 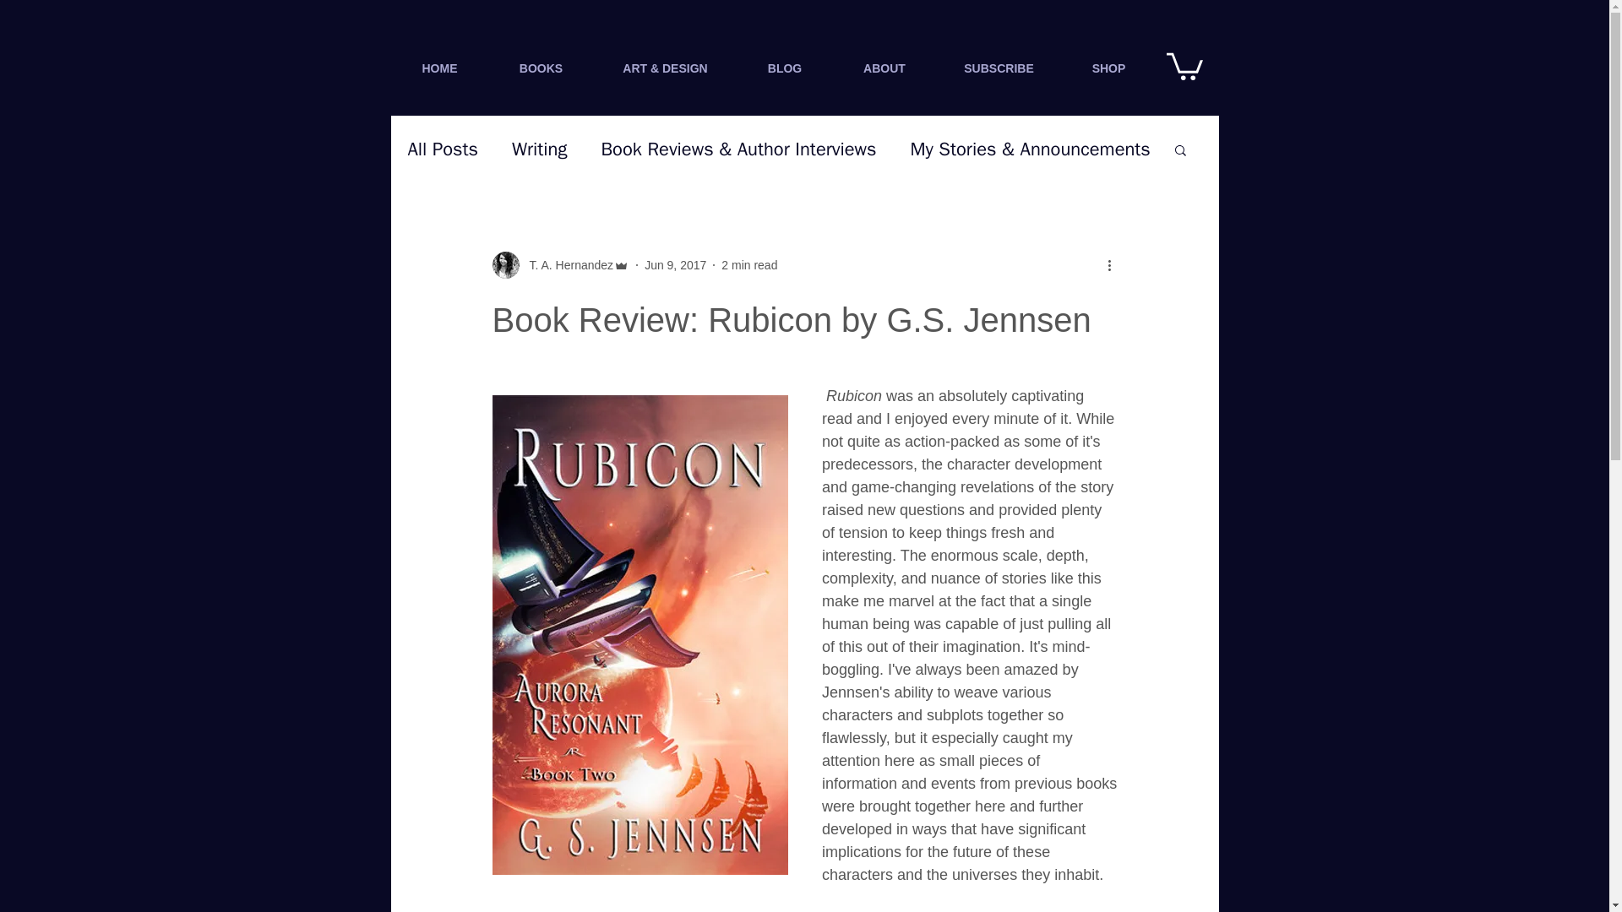 What do you see at coordinates (784, 68) in the screenshot?
I see `BLOG` at bounding box center [784, 68].